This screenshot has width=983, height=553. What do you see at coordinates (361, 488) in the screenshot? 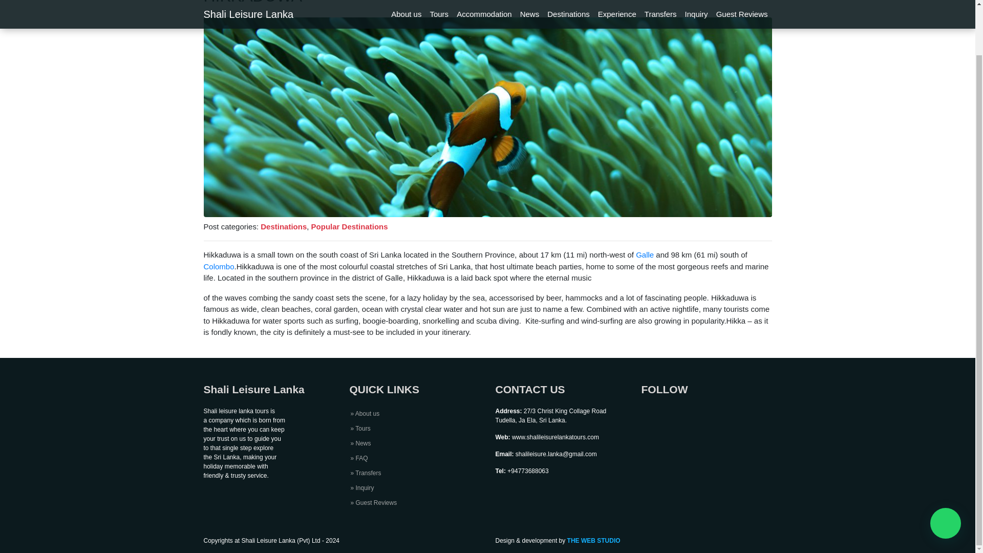
I see `Inquiry` at bounding box center [361, 488].